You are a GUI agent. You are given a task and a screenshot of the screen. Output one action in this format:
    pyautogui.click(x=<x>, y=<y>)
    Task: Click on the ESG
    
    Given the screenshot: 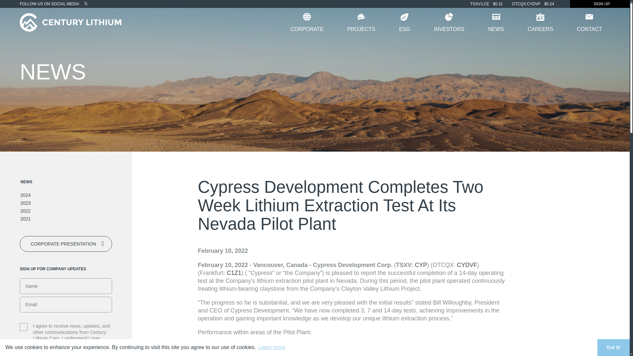 What is the action you would take?
    pyautogui.click(x=405, y=22)
    